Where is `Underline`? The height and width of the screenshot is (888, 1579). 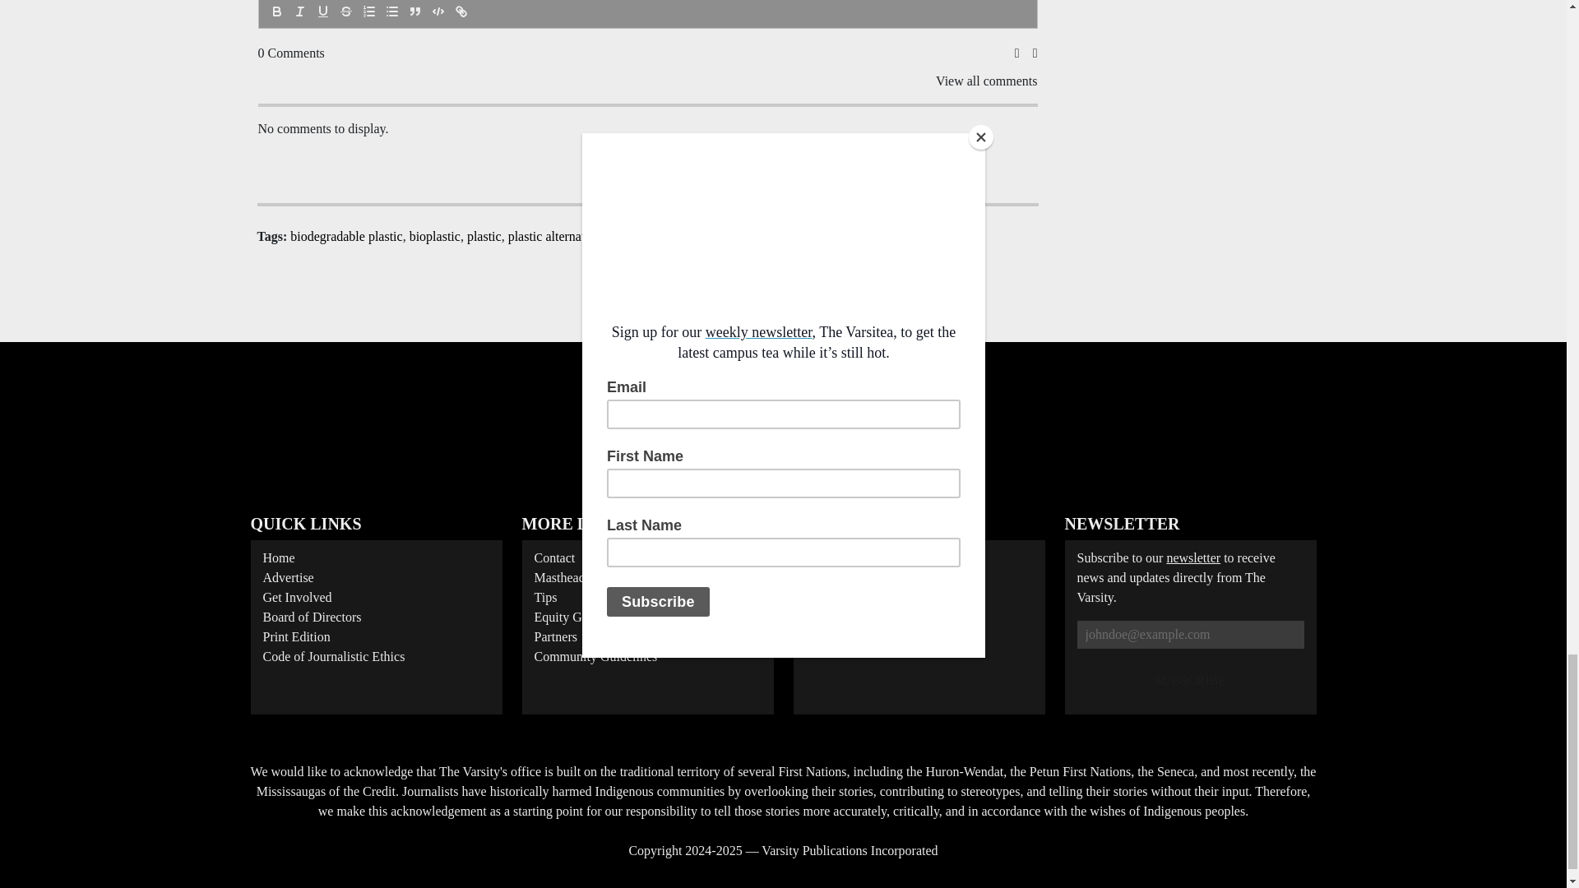
Underline is located at coordinates (322, 12).